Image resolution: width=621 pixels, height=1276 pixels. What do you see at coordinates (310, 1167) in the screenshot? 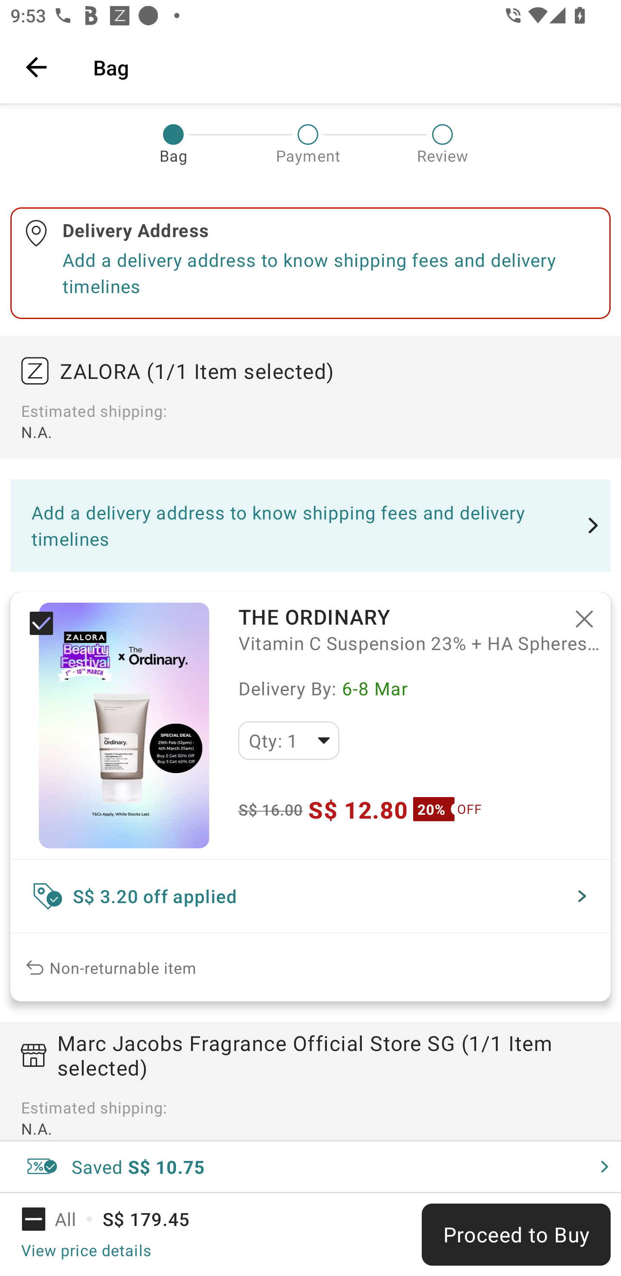
I see `Saved S$ 10.75` at bounding box center [310, 1167].